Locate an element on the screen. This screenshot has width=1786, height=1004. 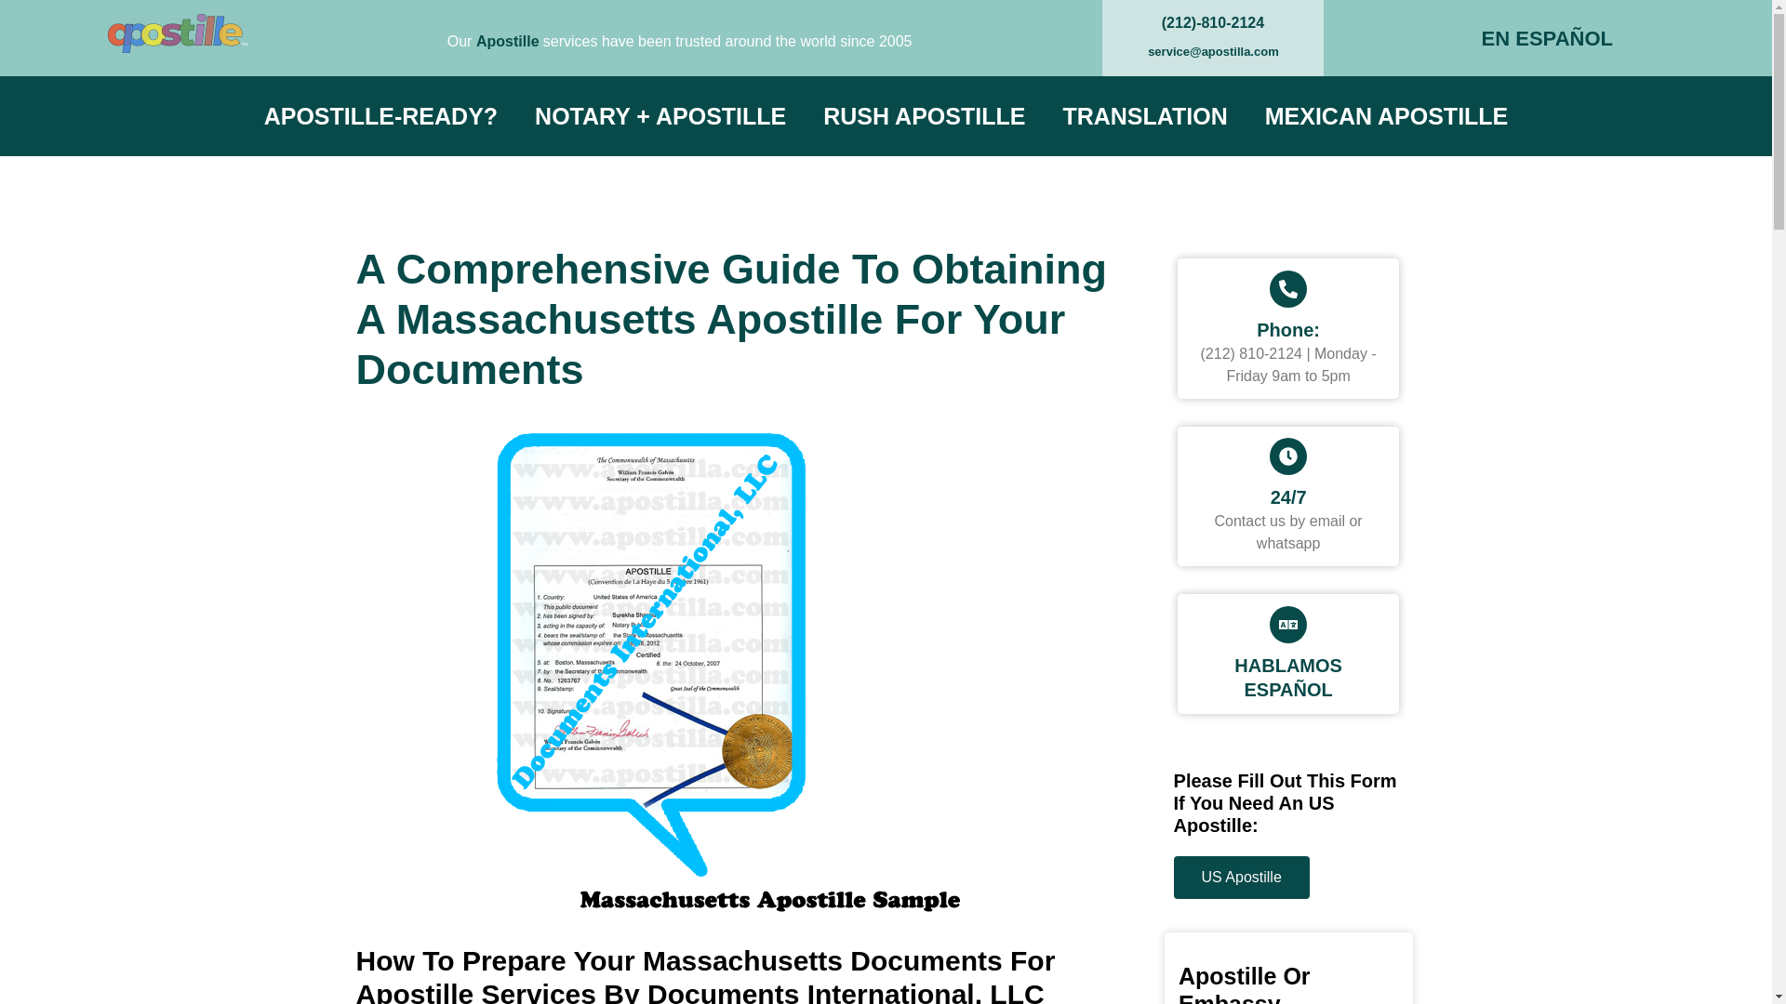
Phone: is located at coordinates (1287, 330).